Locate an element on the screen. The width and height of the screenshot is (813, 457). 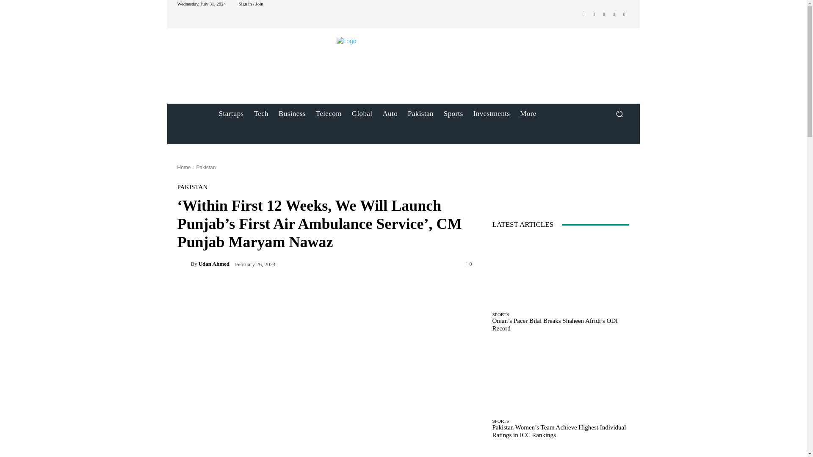
Investments is located at coordinates (492, 113).